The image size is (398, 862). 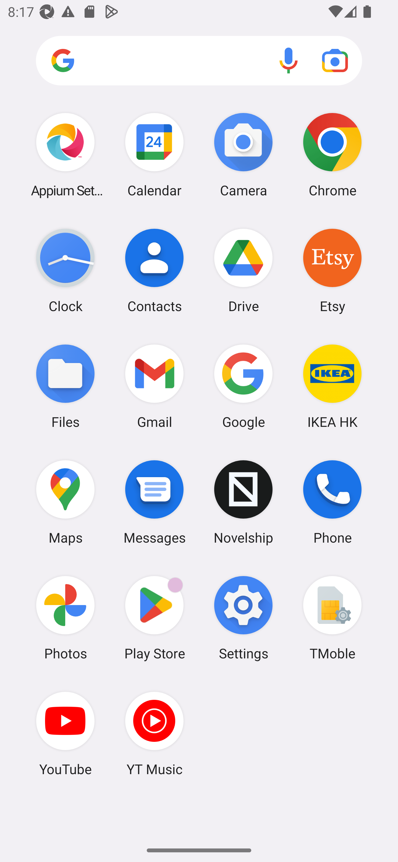 What do you see at coordinates (289, 60) in the screenshot?
I see `Voice search` at bounding box center [289, 60].